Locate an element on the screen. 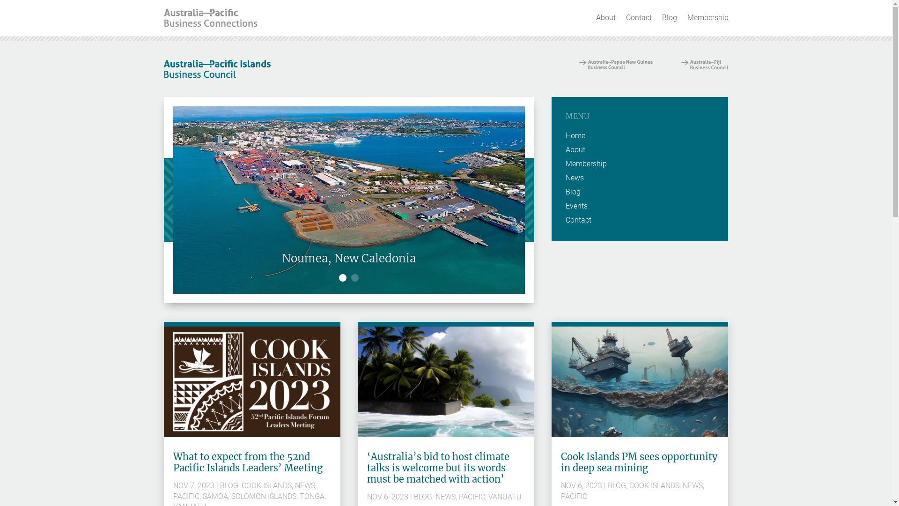 The image size is (899, 506). About is located at coordinates (640, 152).